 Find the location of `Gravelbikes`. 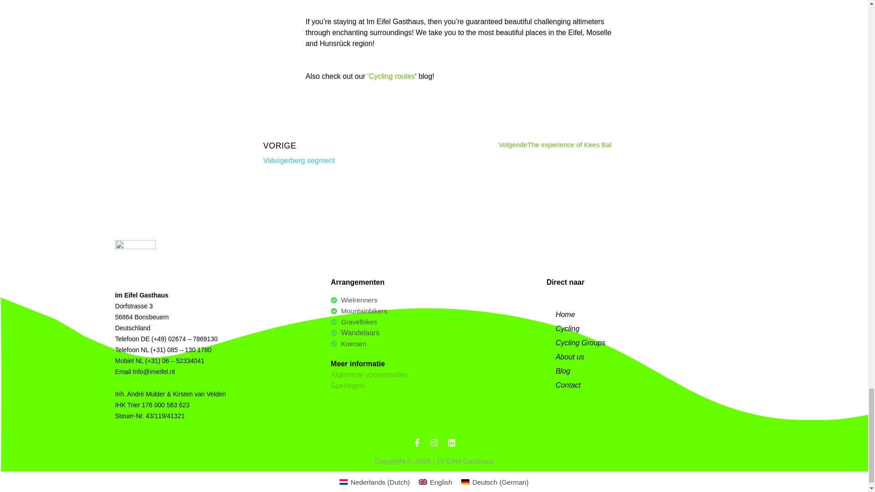

Gravelbikes is located at coordinates (434, 343).